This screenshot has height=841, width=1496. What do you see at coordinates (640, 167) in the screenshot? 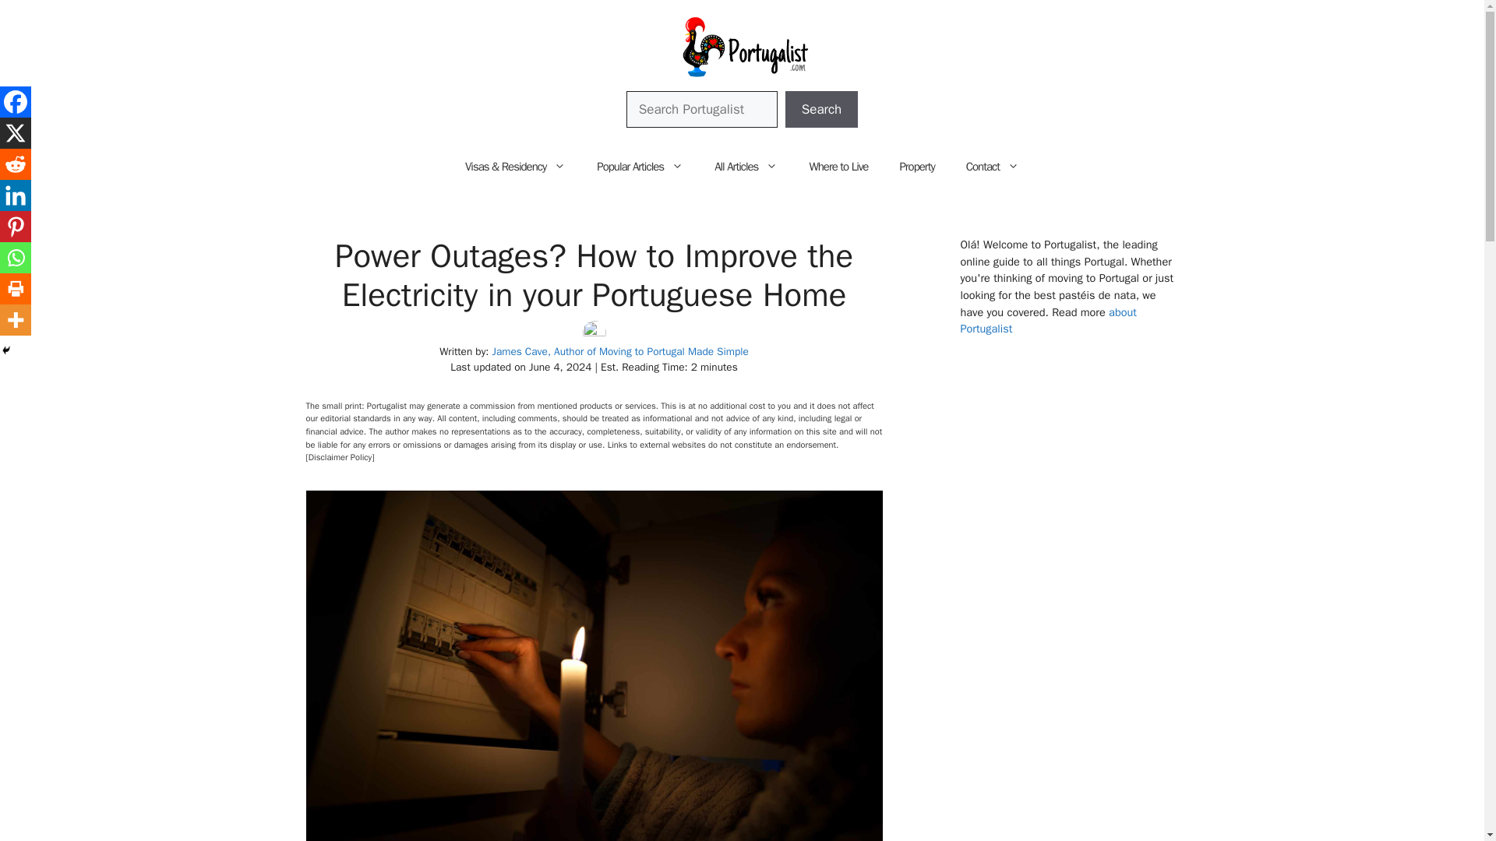
I see `Popular Articles` at bounding box center [640, 167].